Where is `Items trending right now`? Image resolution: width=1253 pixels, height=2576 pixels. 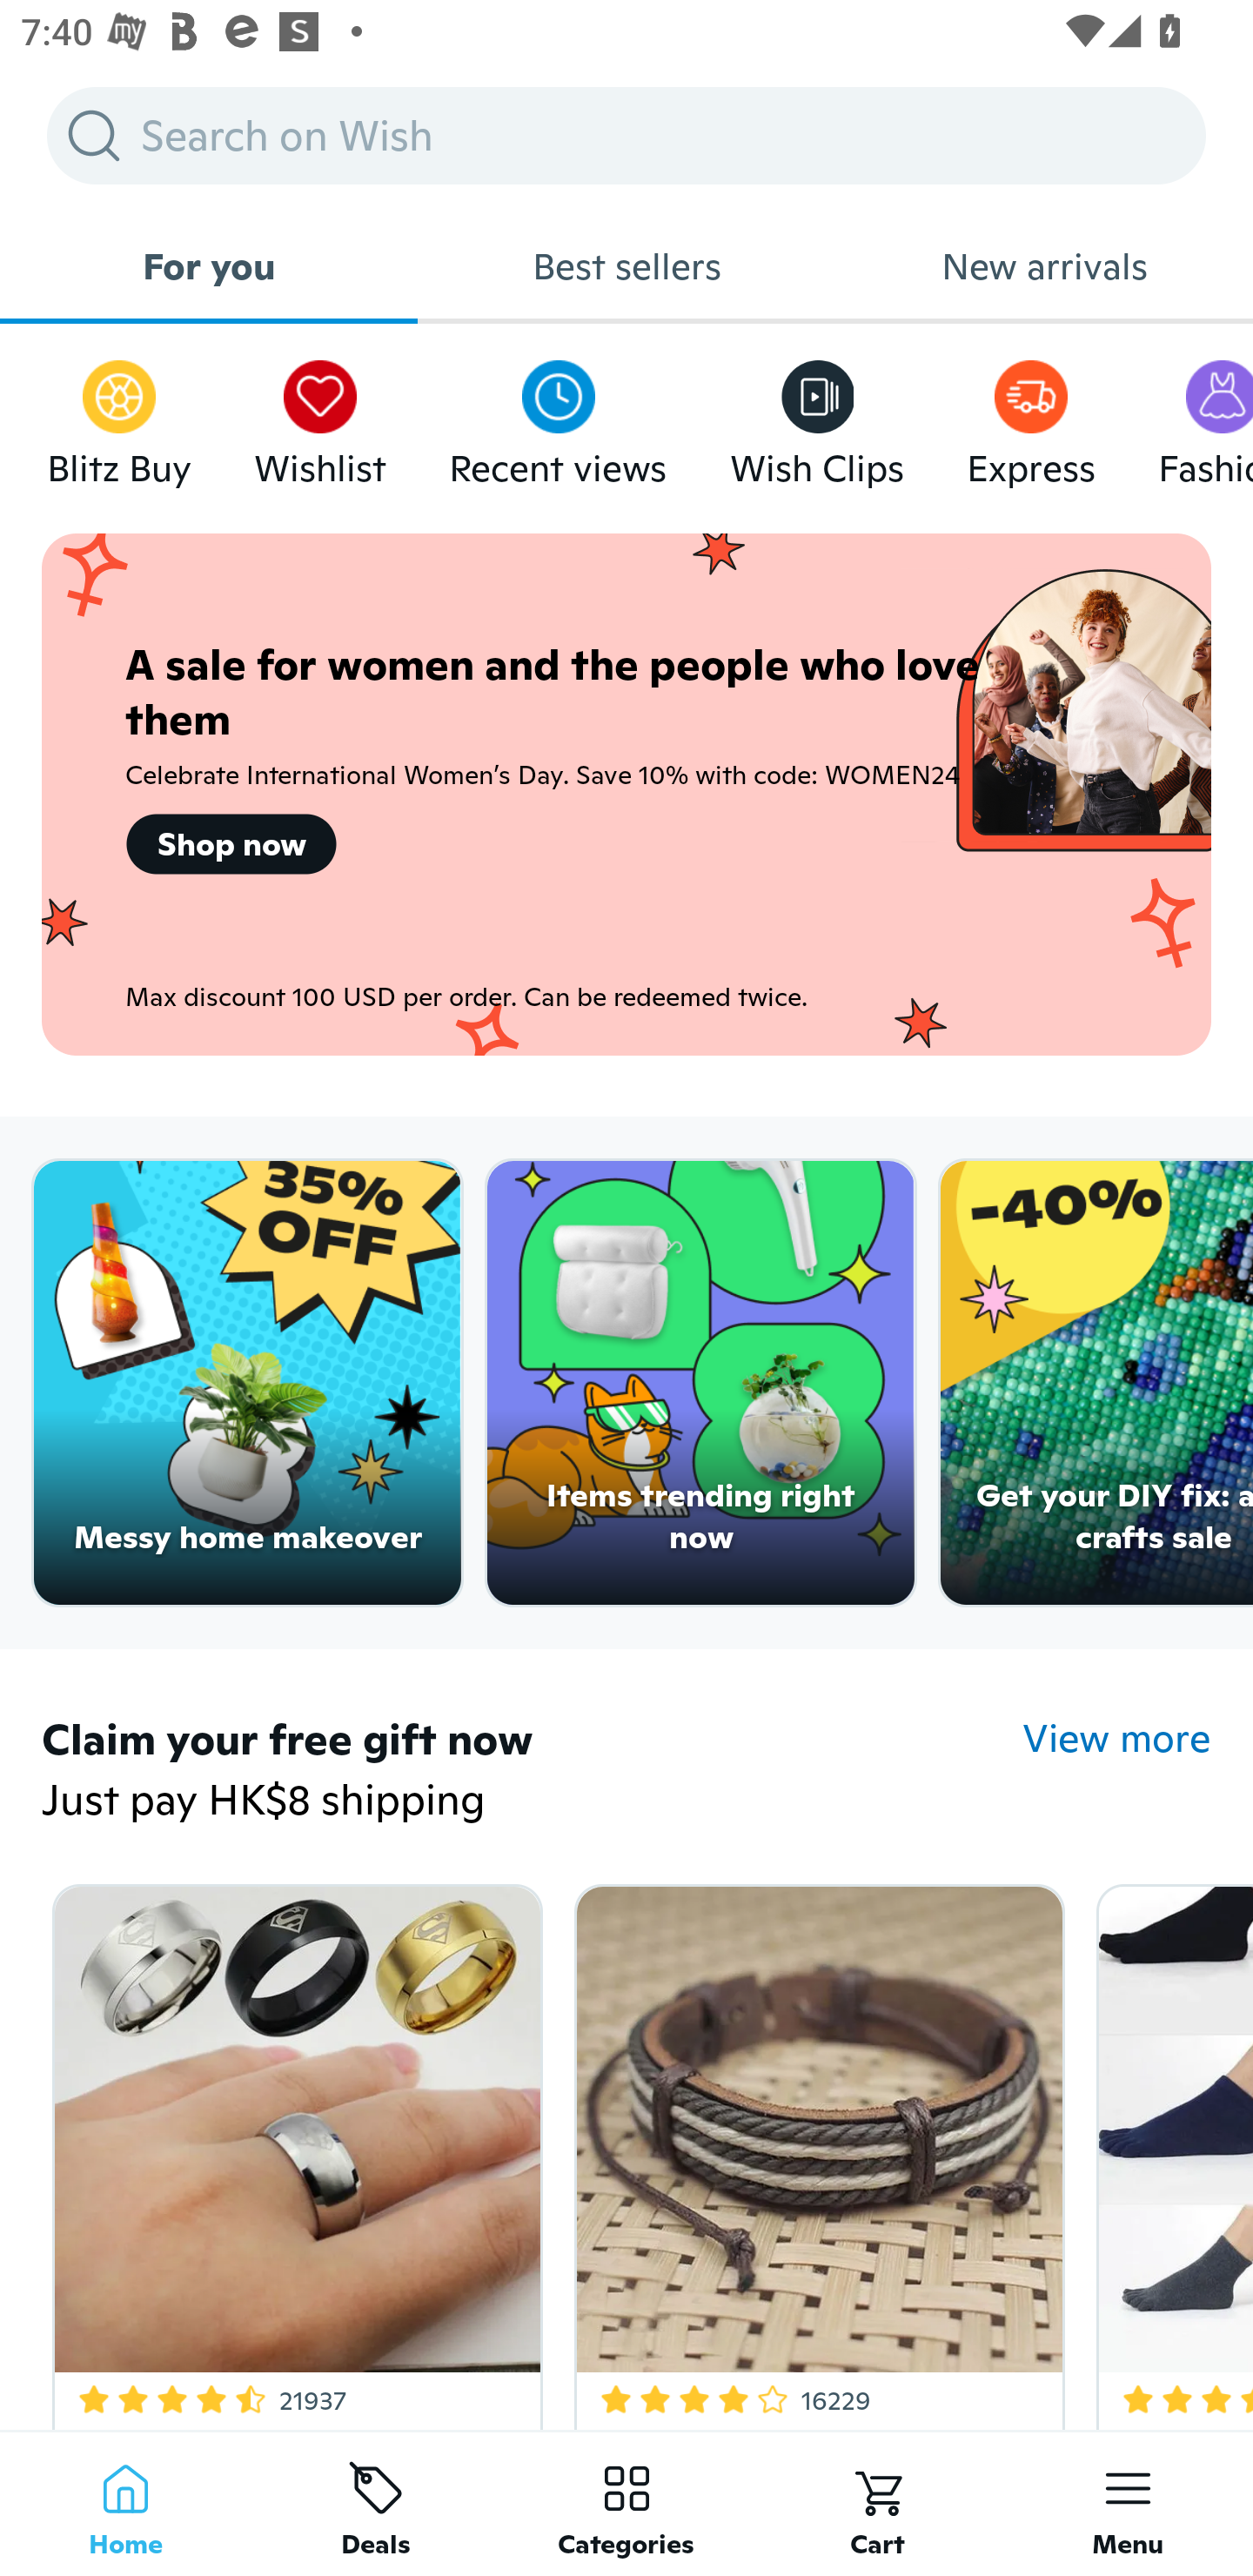 Items trending right now is located at coordinates (701, 1383).